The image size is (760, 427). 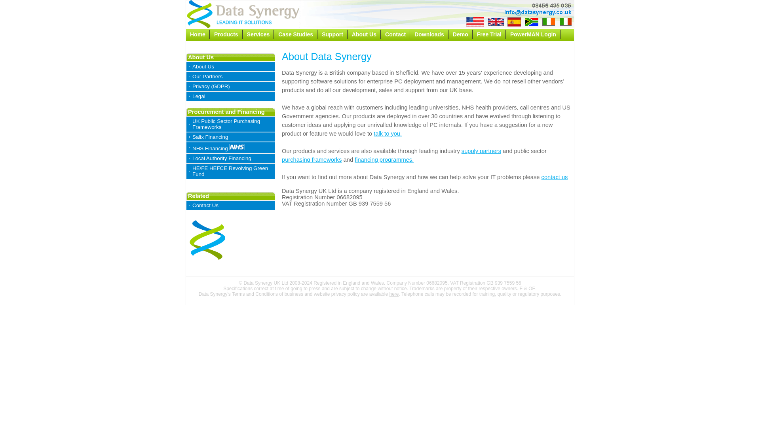 What do you see at coordinates (533, 34) in the screenshot?
I see `PowerMAN Login` at bounding box center [533, 34].